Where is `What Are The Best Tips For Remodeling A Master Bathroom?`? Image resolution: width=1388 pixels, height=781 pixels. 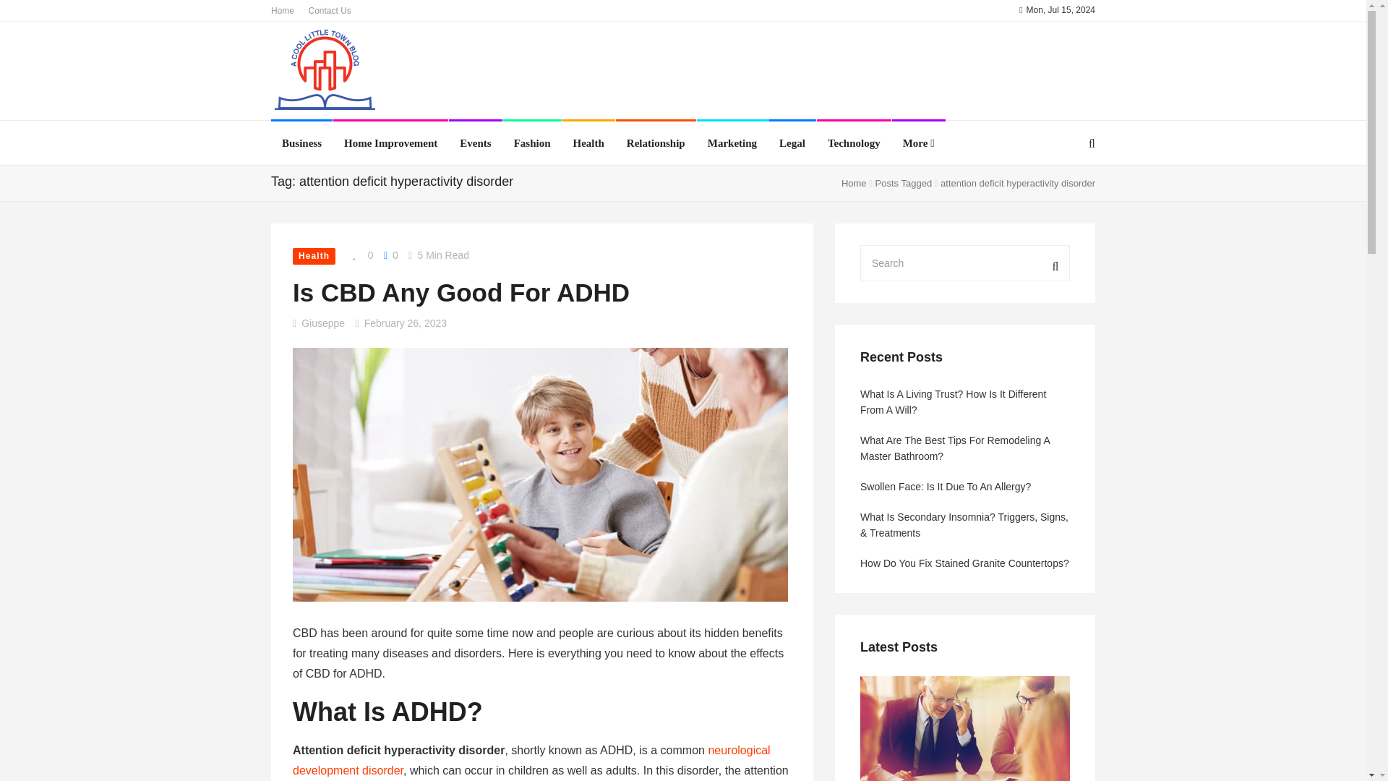
What Are The Best Tips For Remodeling A Master Bathroom? is located at coordinates (965, 448).